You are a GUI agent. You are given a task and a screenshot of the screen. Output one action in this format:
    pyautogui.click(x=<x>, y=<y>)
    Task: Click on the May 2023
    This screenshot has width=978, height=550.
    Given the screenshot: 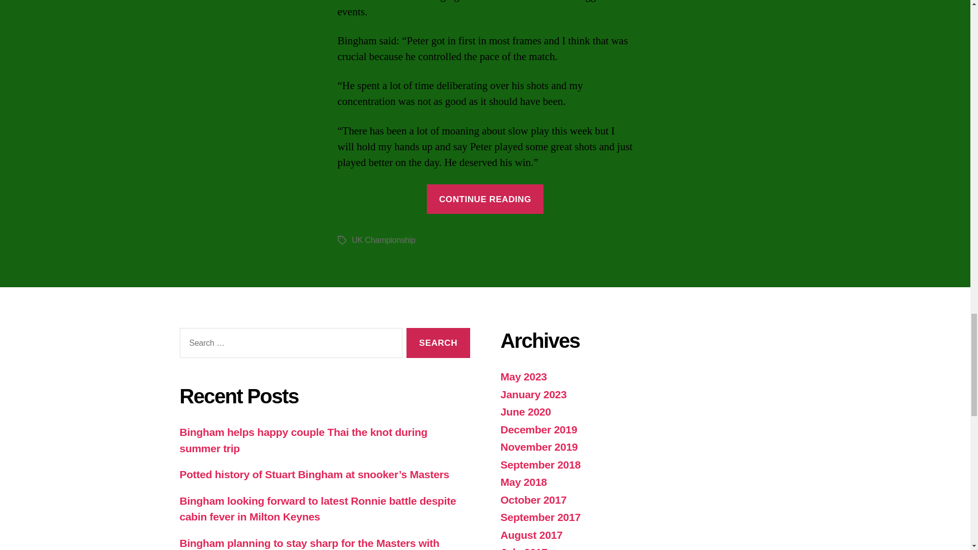 What is the action you would take?
    pyautogui.click(x=523, y=376)
    